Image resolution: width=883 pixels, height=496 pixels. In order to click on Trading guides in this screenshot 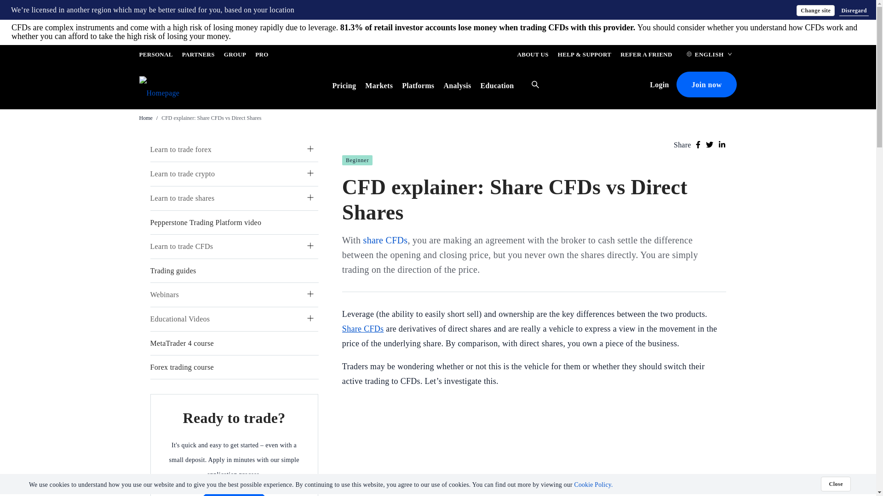, I will do `click(173, 271)`.